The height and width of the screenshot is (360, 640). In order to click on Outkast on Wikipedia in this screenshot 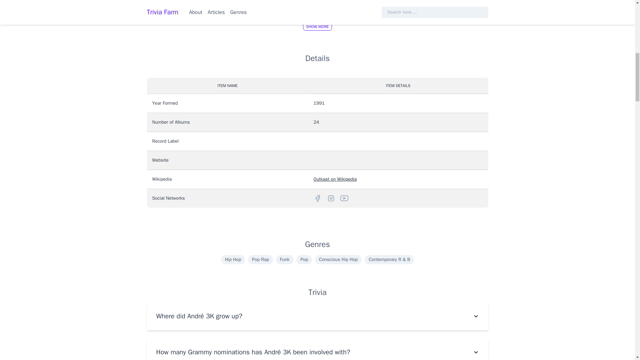, I will do `click(335, 179)`.